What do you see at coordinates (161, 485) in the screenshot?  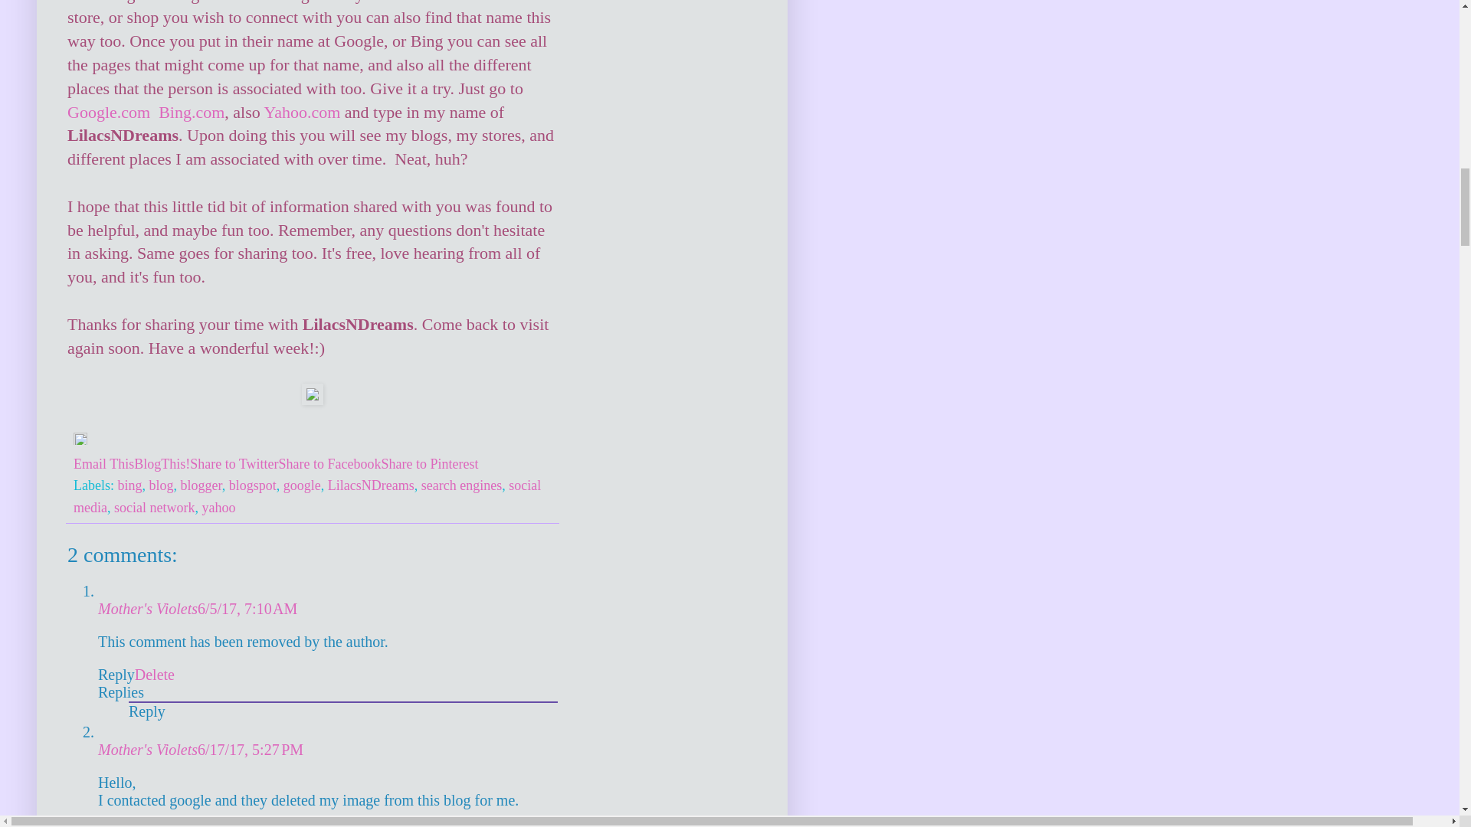 I see `blog` at bounding box center [161, 485].